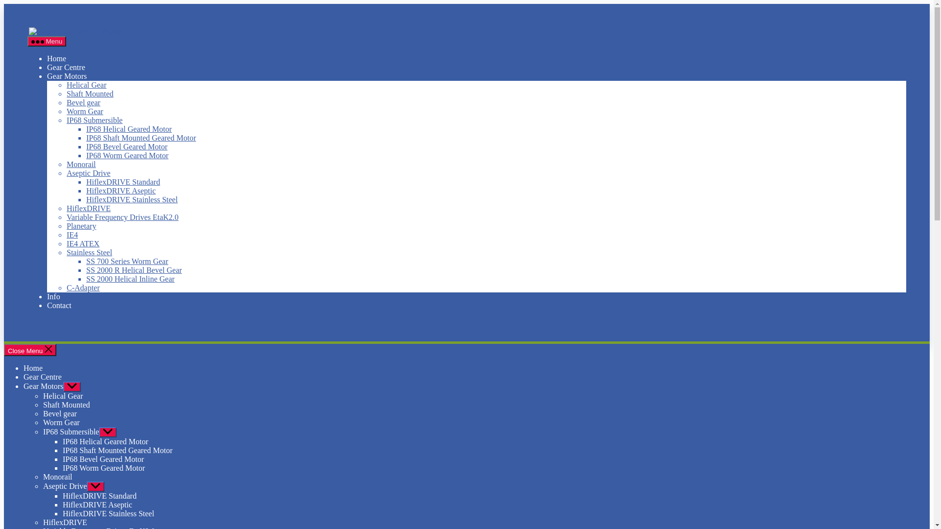 This screenshot has height=529, width=941. Describe the element at coordinates (30, 350) in the screenshot. I see `Close Menu` at that location.